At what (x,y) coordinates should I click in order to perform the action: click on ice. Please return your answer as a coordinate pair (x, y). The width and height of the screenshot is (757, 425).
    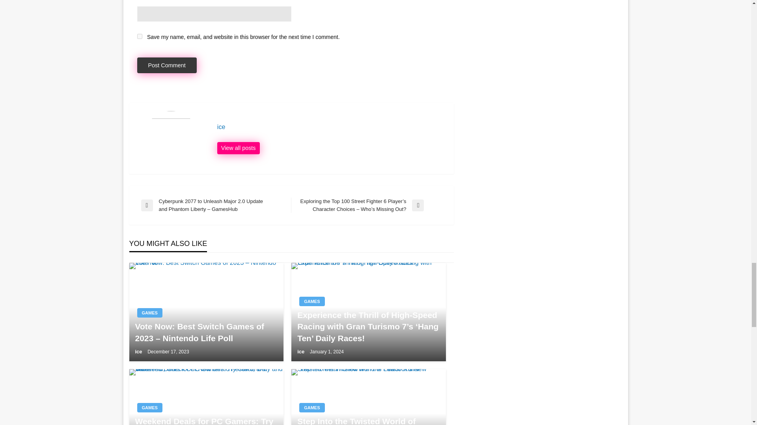
    Looking at the image, I should click on (238, 148).